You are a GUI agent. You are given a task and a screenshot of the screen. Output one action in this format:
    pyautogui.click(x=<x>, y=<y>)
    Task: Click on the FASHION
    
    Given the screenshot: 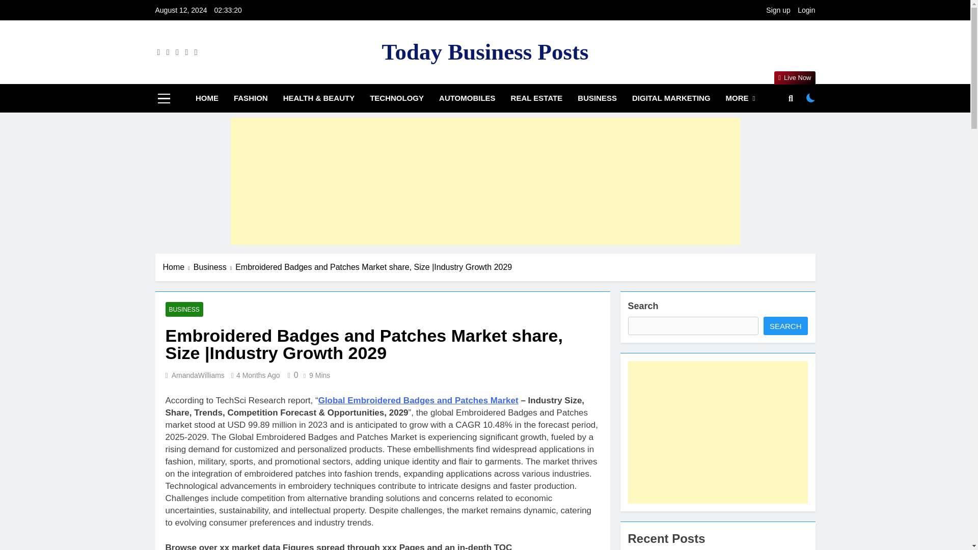 What is the action you would take?
    pyautogui.click(x=251, y=98)
    